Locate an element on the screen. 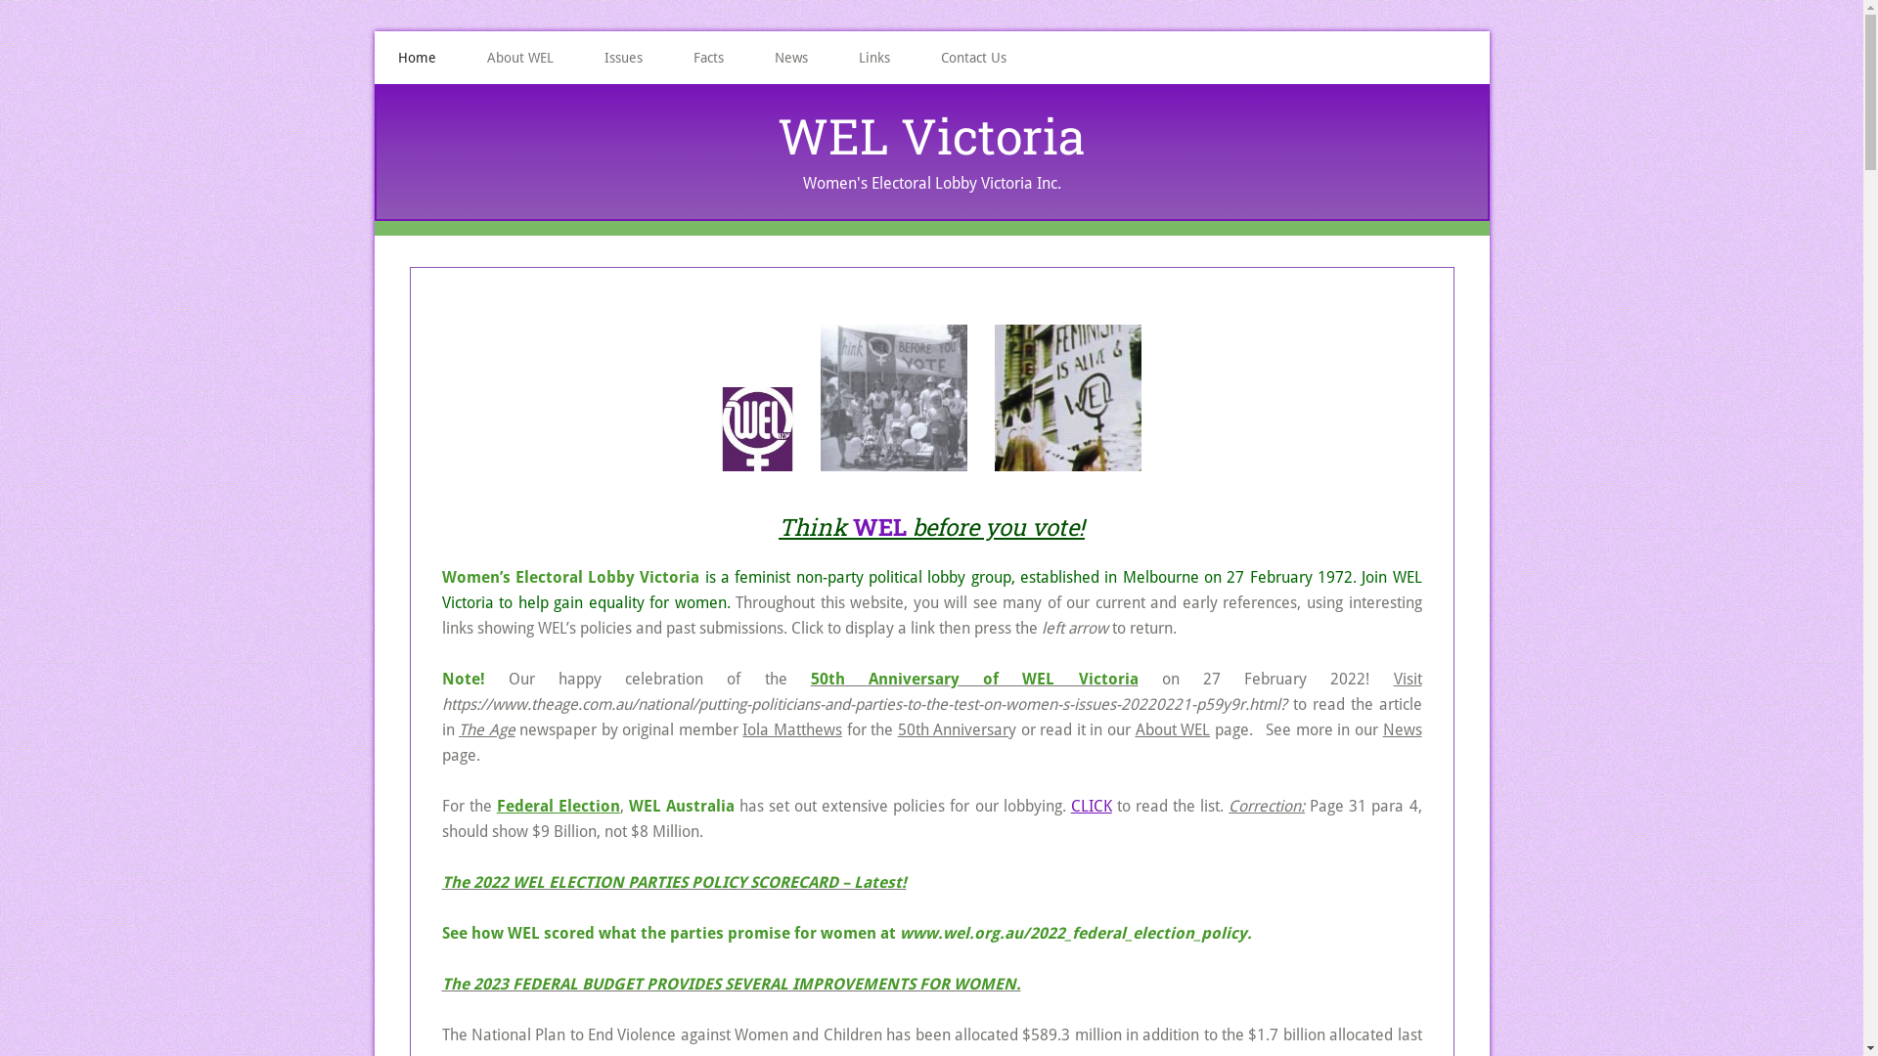 The height and width of the screenshot is (1056, 1878).     is located at coordinates (908, 471).